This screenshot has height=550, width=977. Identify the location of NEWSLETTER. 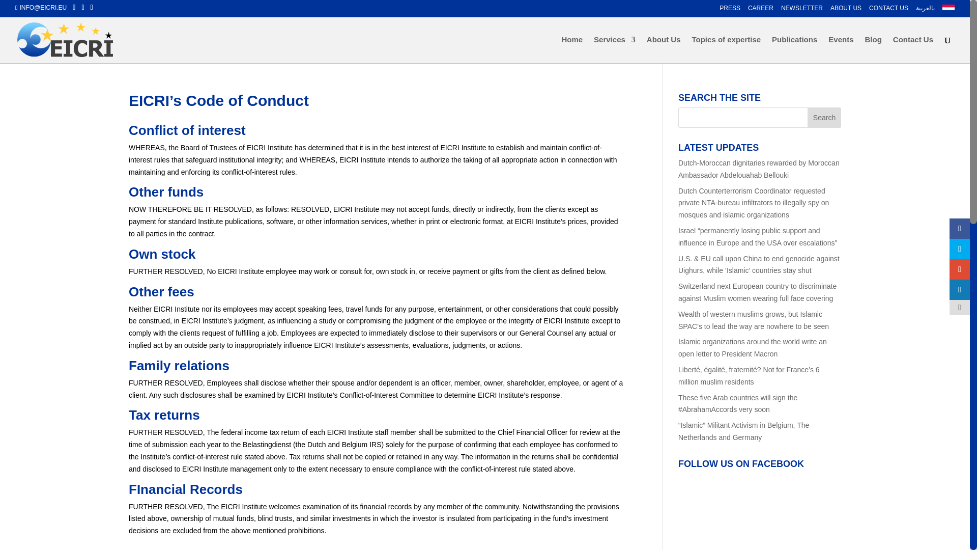
(801, 10).